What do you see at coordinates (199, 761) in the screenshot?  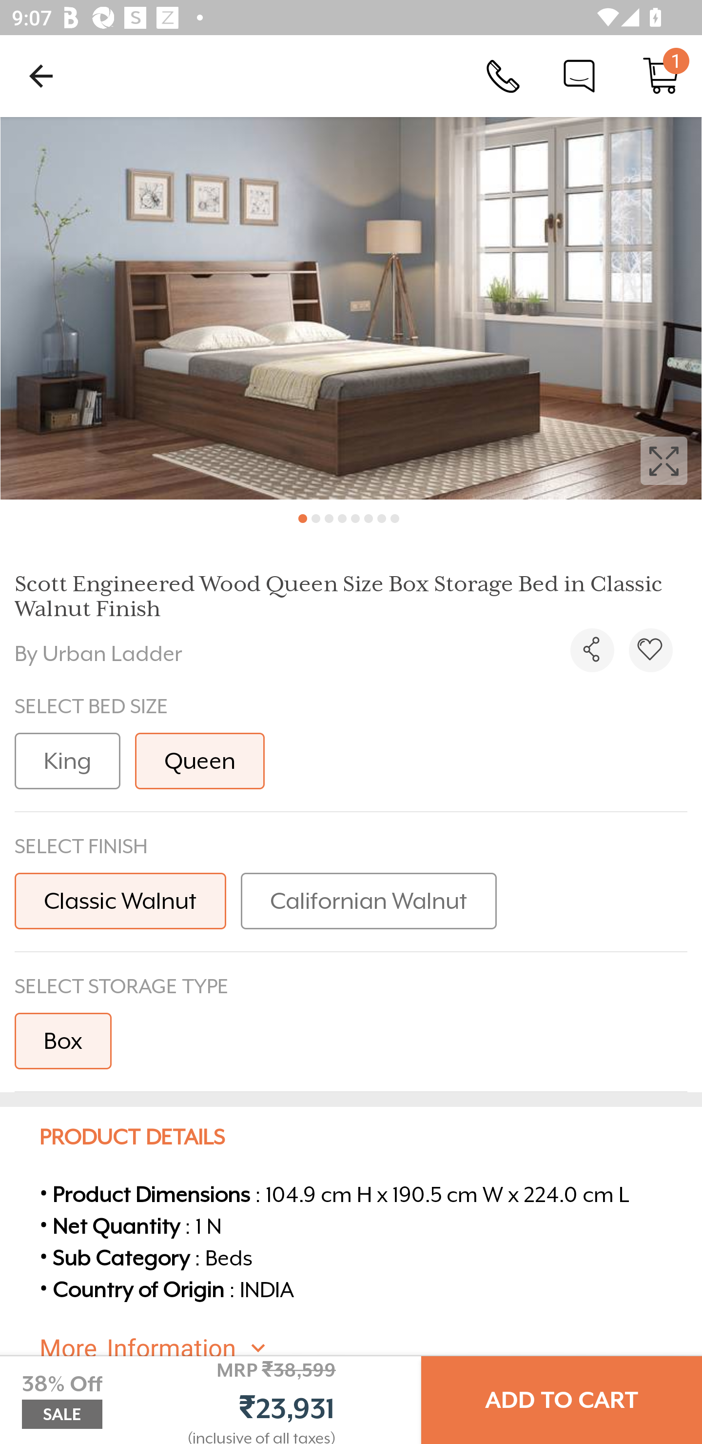 I see `Queen` at bounding box center [199, 761].